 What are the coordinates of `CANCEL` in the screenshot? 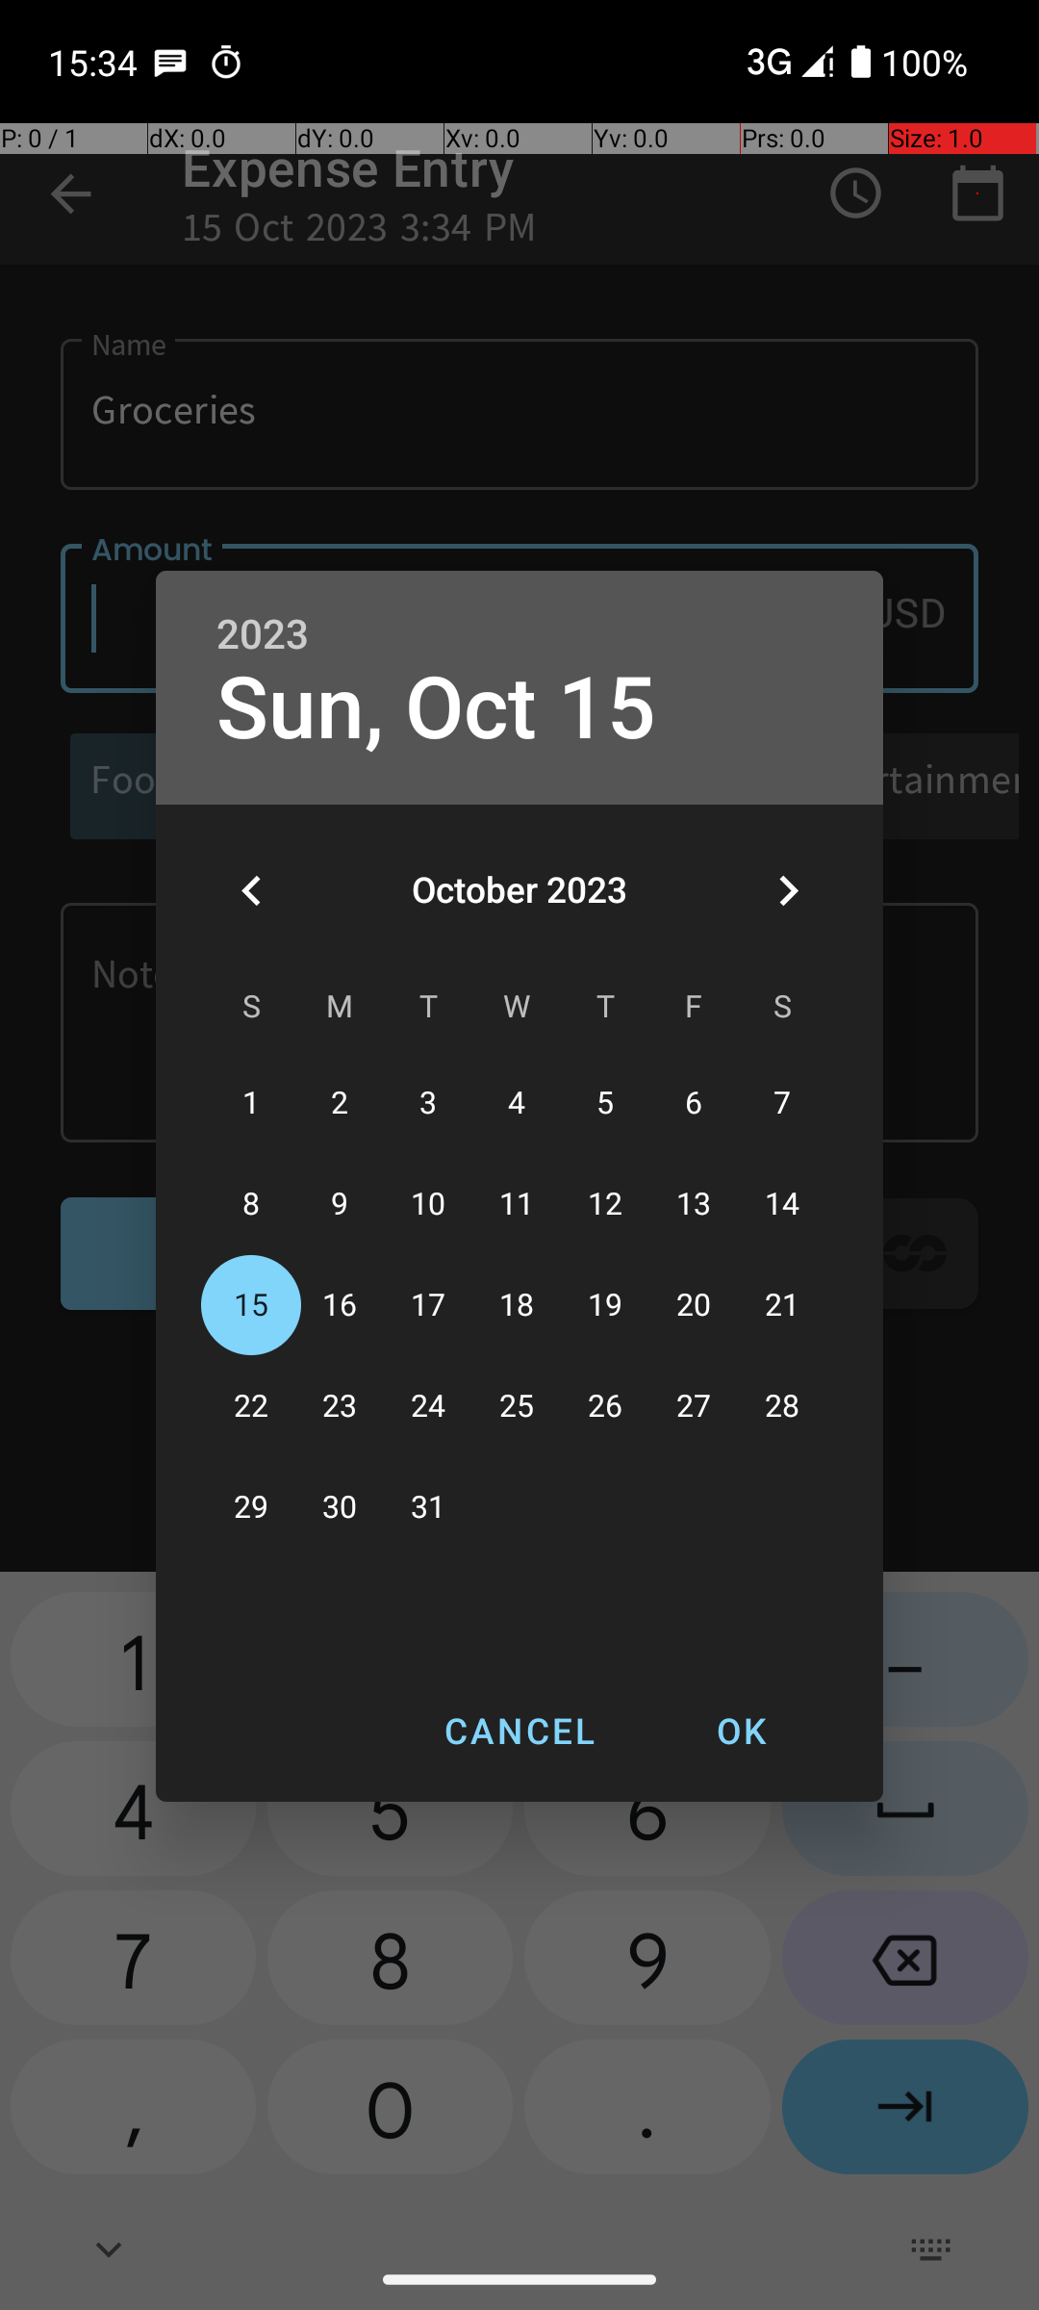 It's located at (519, 1731).